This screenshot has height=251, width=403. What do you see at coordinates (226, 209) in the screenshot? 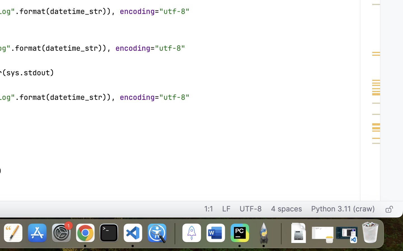
I see `LF` at bounding box center [226, 209].